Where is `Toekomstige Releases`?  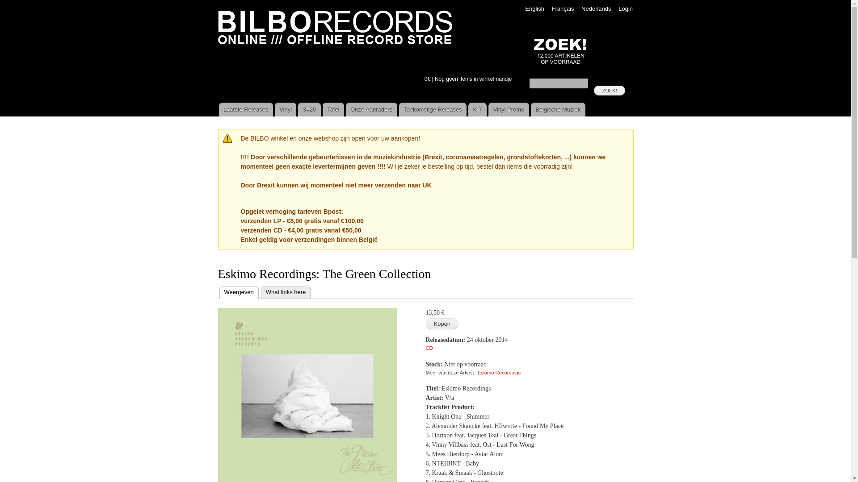 Toekomstige Releases is located at coordinates (433, 110).